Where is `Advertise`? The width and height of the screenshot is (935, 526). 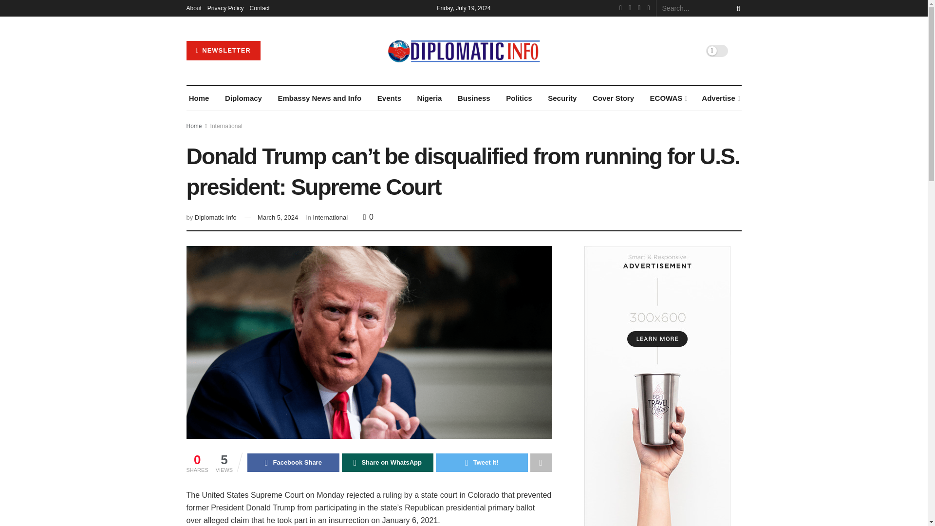 Advertise is located at coordinates (720, 98).